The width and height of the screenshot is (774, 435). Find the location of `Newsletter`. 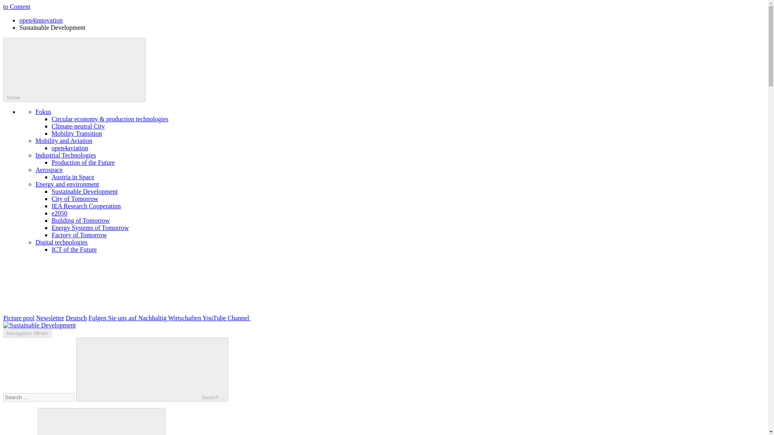

Newsletter is located at coordinates (50, 318).